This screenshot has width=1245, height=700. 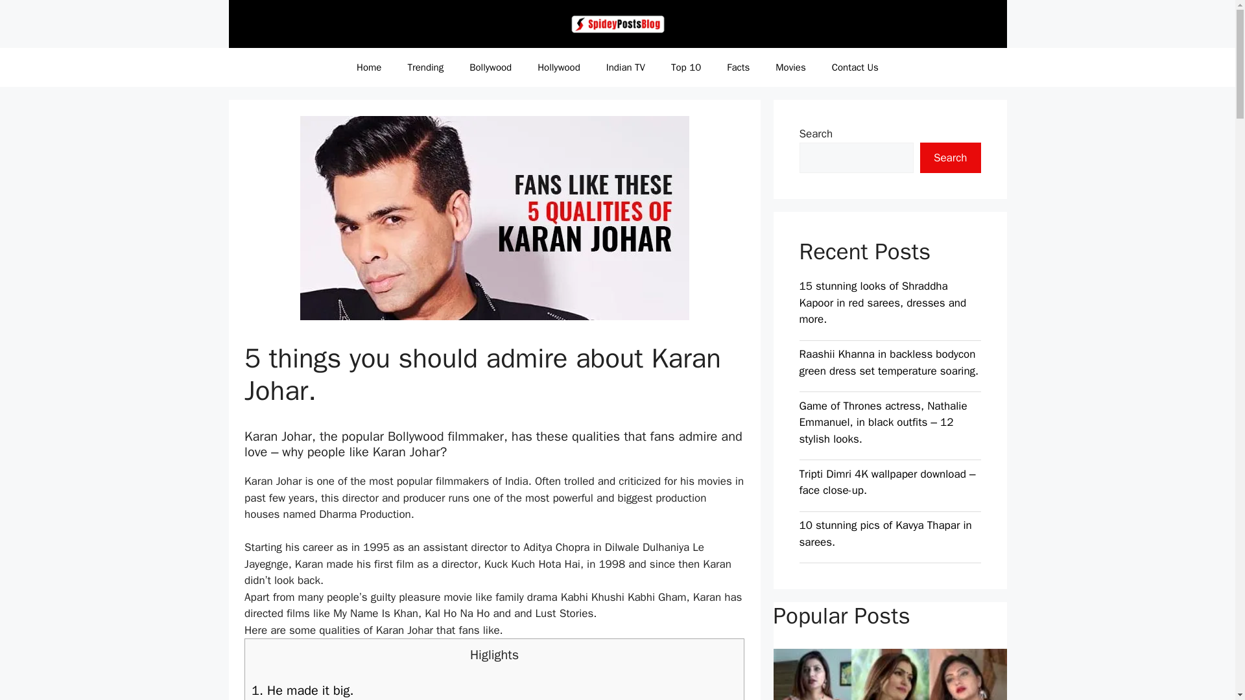 I want to click on 1. He made it big., so click(x=494, y=689).